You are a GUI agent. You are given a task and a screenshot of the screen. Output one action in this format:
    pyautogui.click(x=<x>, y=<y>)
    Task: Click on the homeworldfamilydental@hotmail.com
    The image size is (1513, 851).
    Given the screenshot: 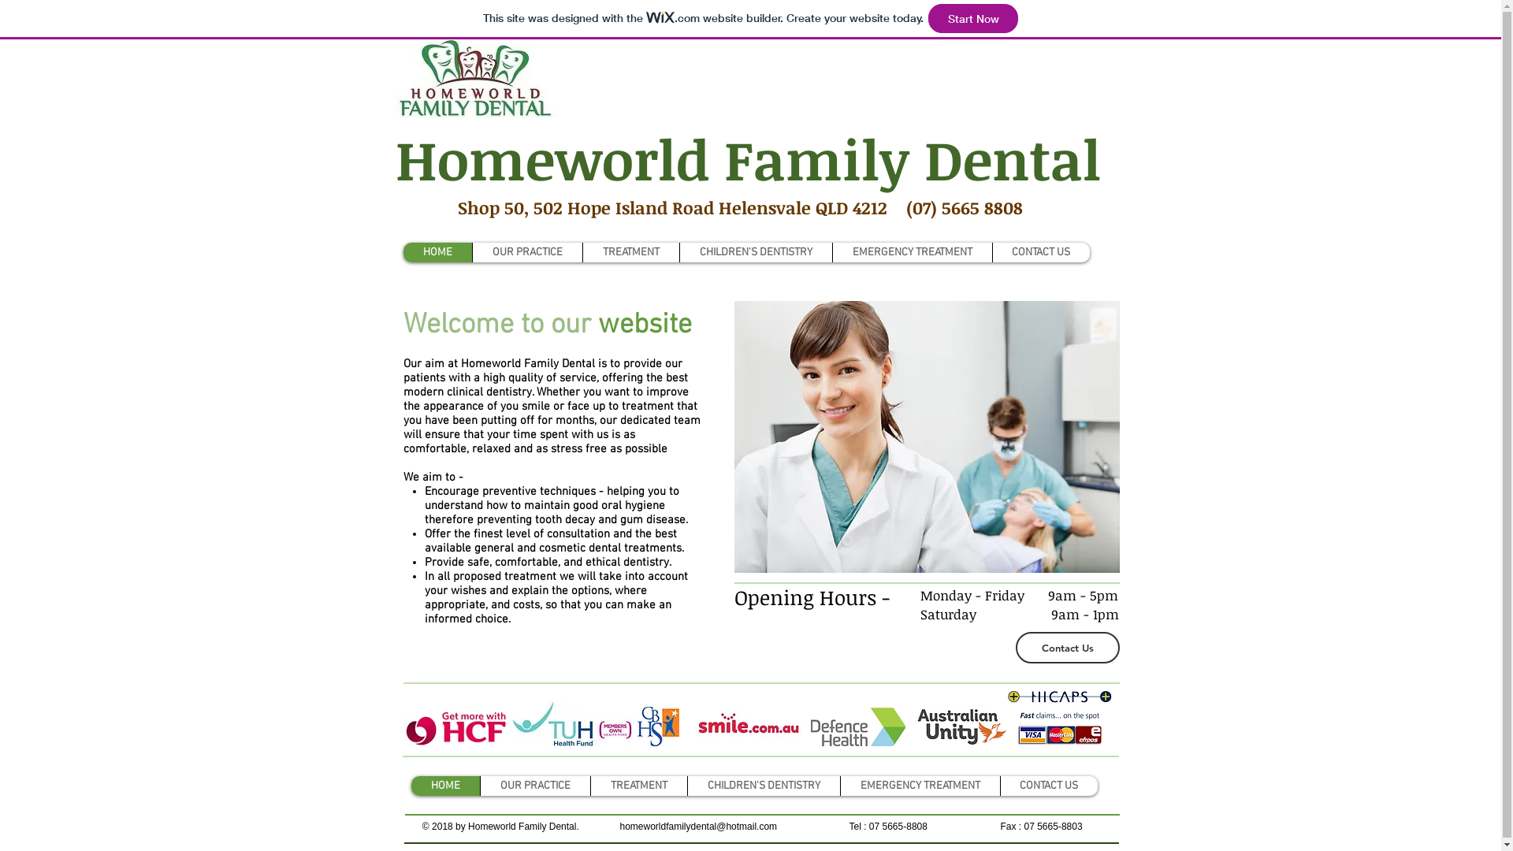 What is the action you would take?
    pyautogui.click(x=698, y=827)
    